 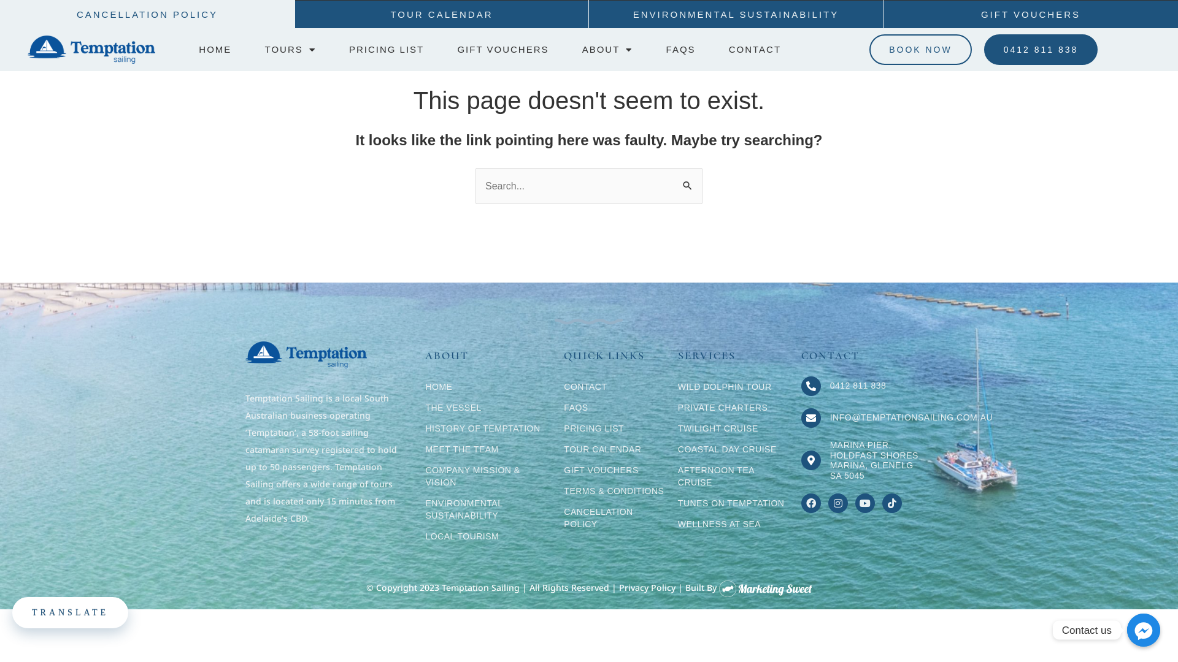 I want to click on CONTACT, so click(x=755, y=50).